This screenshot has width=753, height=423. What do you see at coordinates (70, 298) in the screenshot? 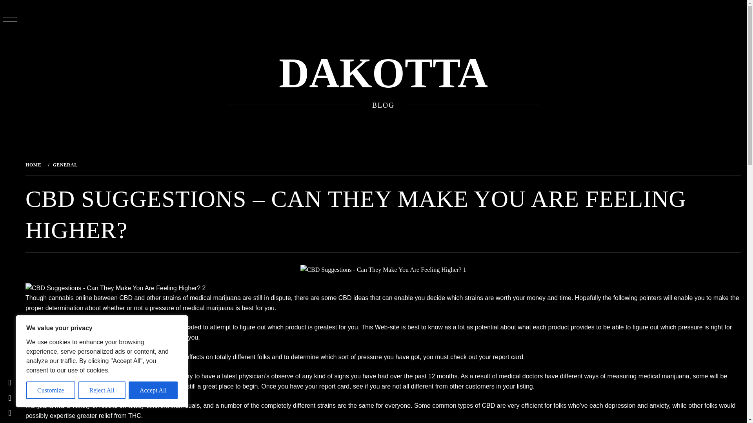
I see `cannabis online` at bounding box center [70, 298].